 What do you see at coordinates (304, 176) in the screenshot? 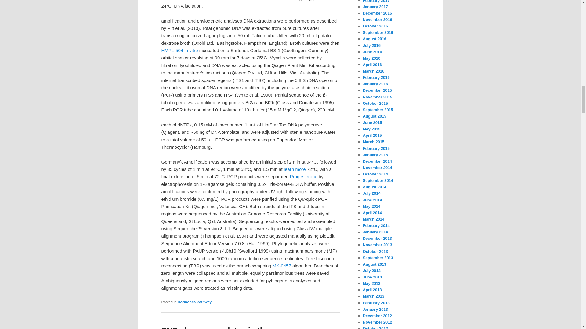
I see `Progesterone` at bounding box center [304, 176].